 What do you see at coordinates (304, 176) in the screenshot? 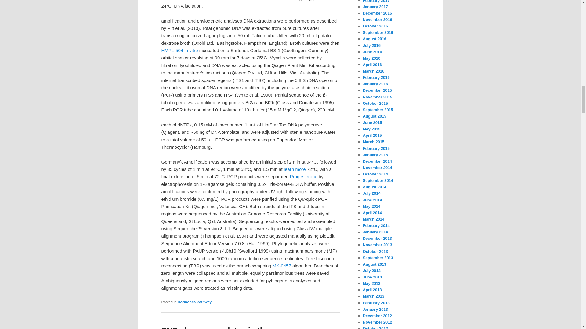
I see `Progesterone` at bounding box center [304, 176].